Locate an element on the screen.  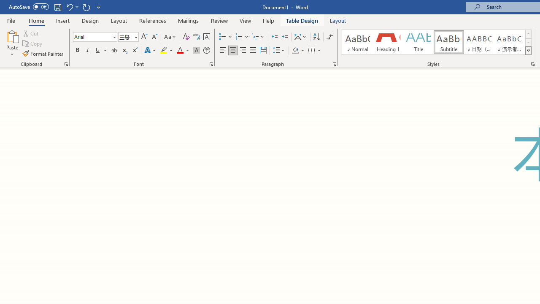
Phonetic Guide... is located at coordinates (197, 37).